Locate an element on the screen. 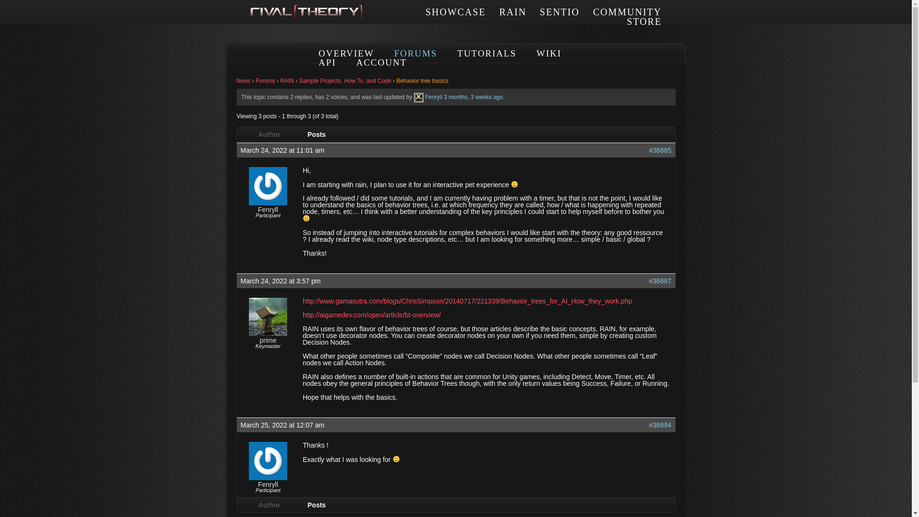 The image size is (919, 517). COMMUNITY is located at coordinates (627, 11).